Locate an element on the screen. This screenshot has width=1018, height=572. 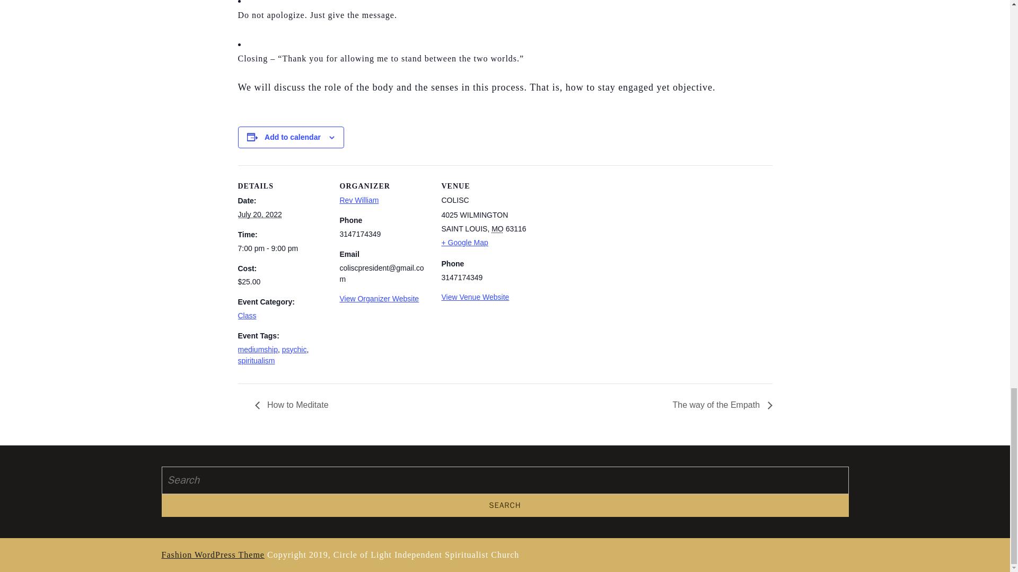
mediumship is located at coordinates (257, 350).